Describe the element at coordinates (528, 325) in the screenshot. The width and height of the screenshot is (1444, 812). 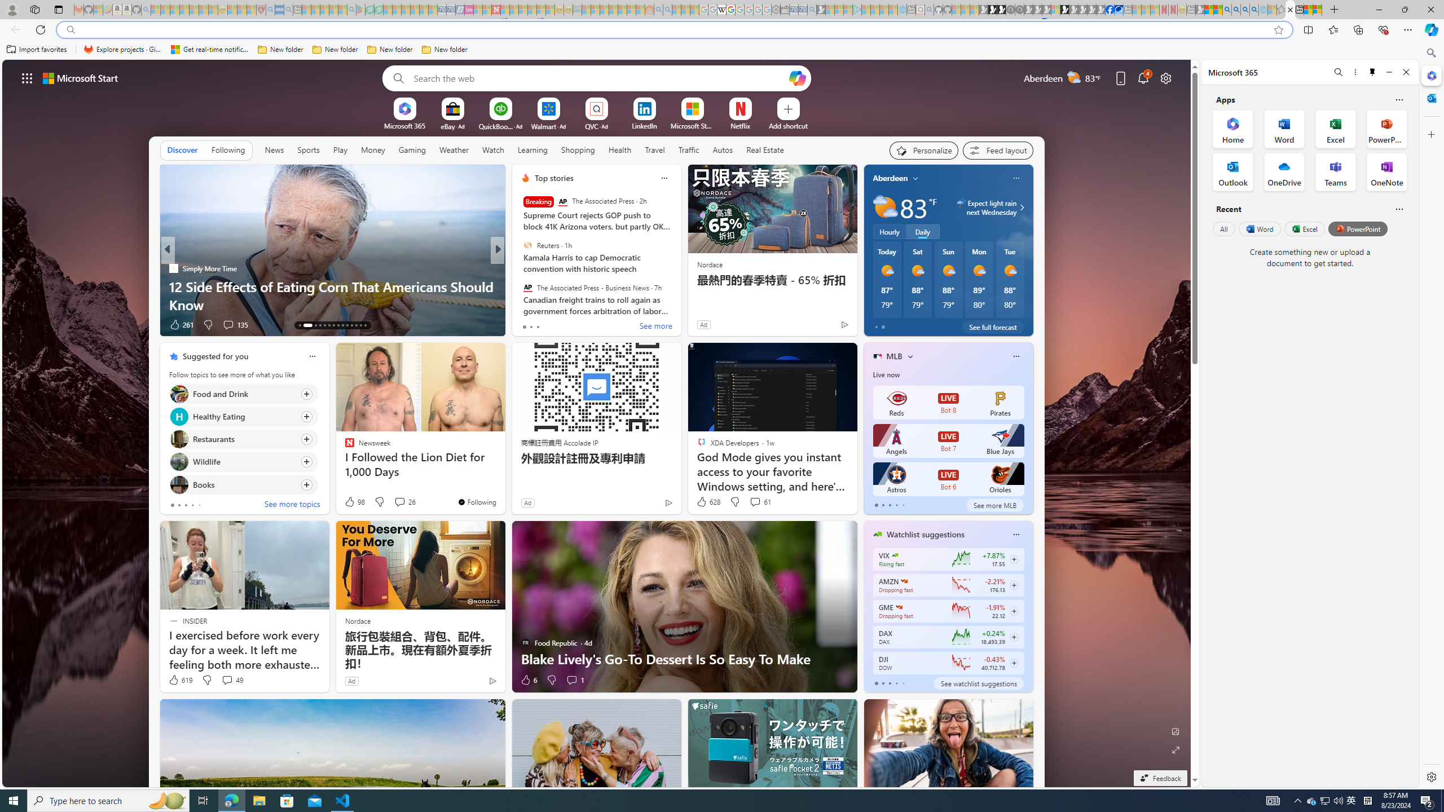
I see `186 Like` at that location.